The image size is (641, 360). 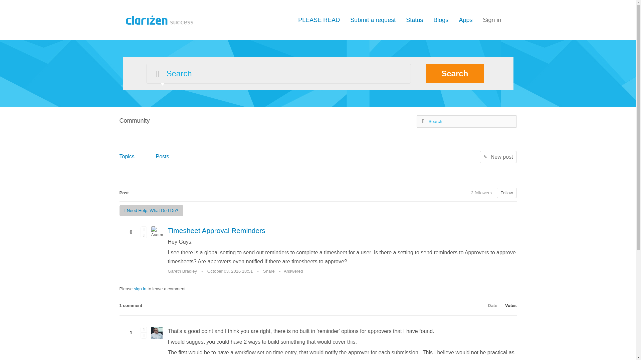 I want to click on Opens a sign-in dialog, so click(x=507, y=193).